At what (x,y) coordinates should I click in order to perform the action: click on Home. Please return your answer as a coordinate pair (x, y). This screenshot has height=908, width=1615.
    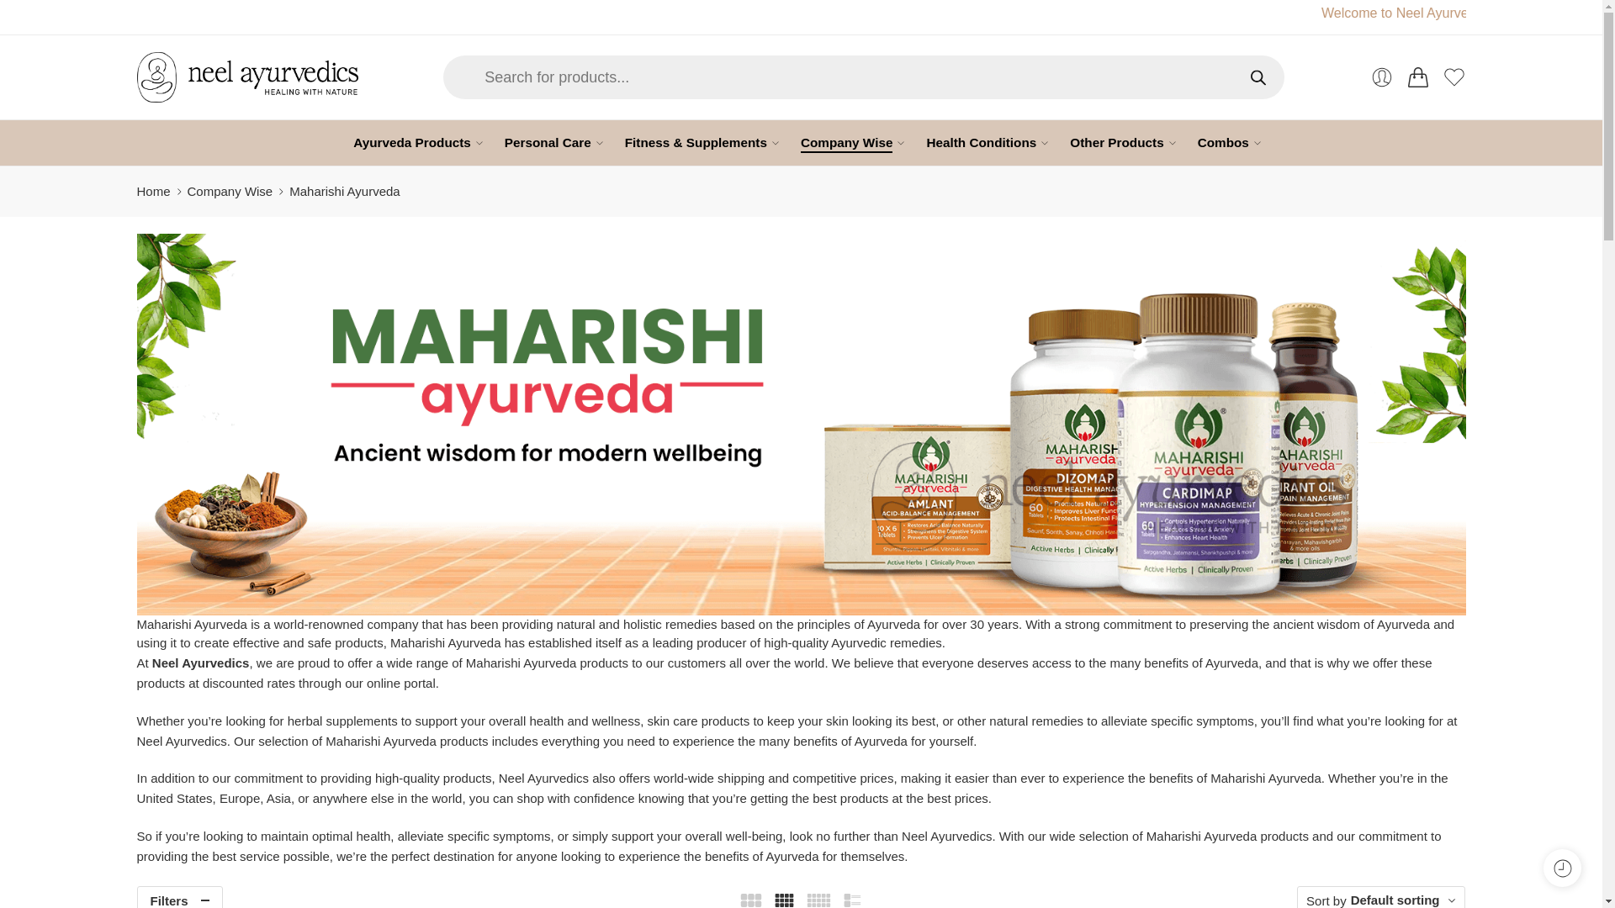
    Looking at the image, I should click on (152, 192).